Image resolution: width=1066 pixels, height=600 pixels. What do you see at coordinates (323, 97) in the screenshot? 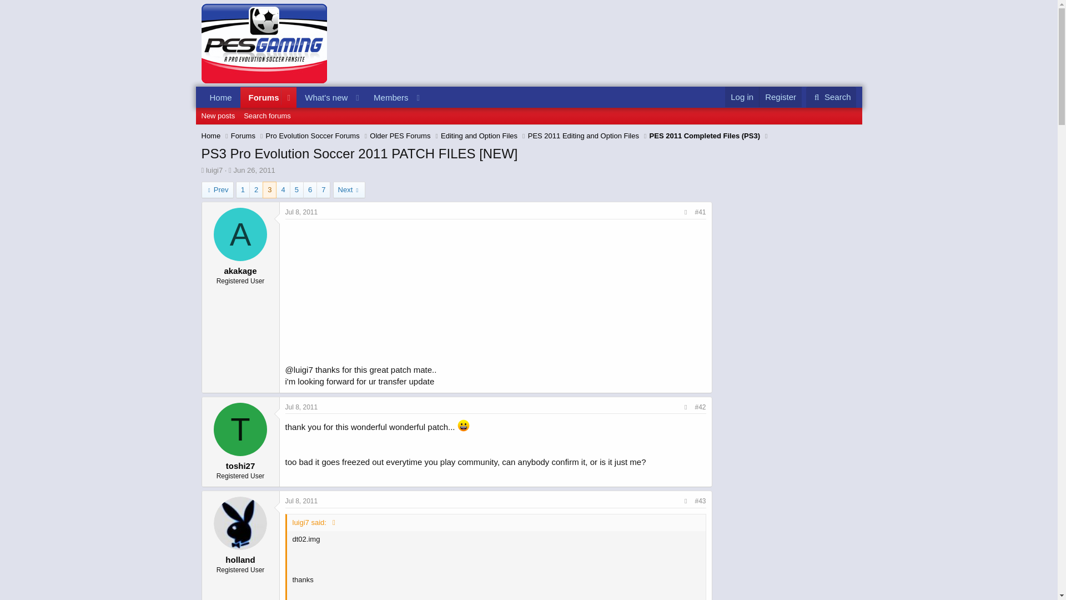
I see `Forums` at bounding box center [323, 97].